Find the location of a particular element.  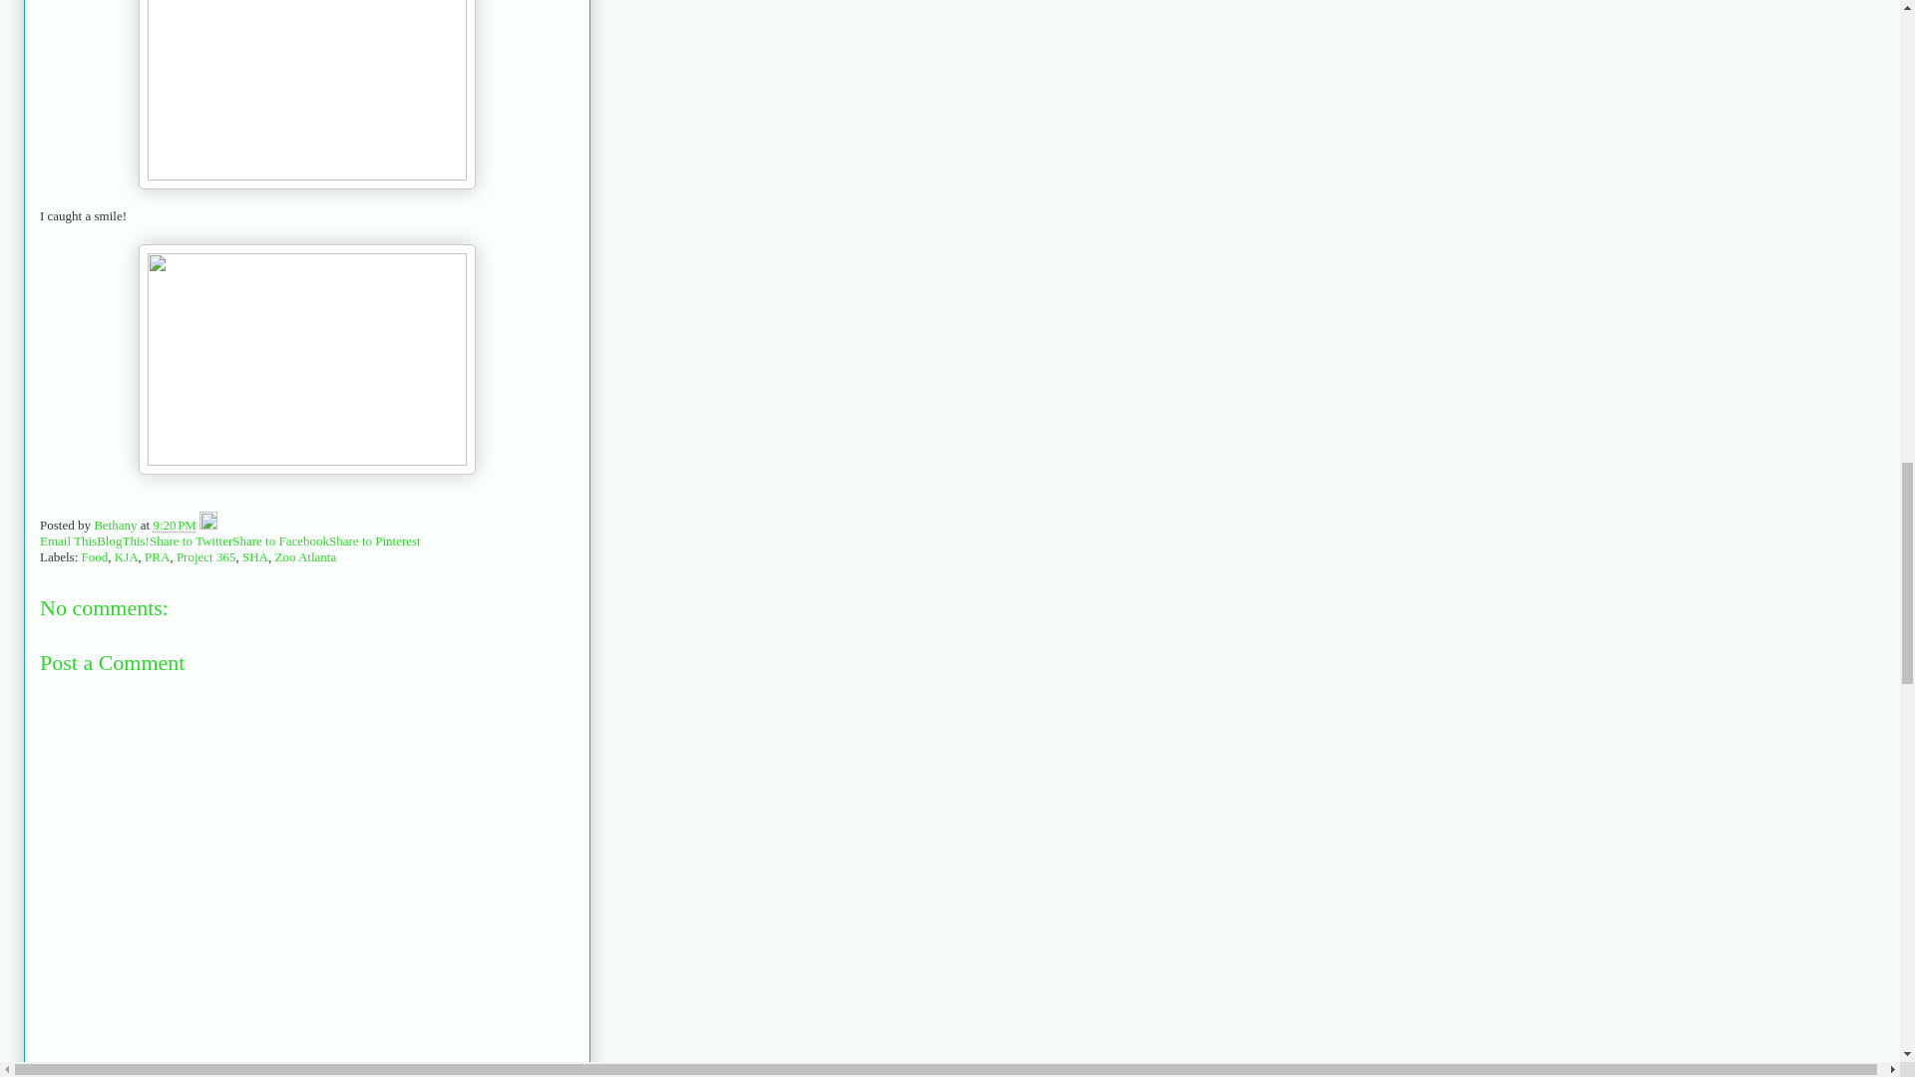

Share to Twitter is located at coordinates (190, 540).